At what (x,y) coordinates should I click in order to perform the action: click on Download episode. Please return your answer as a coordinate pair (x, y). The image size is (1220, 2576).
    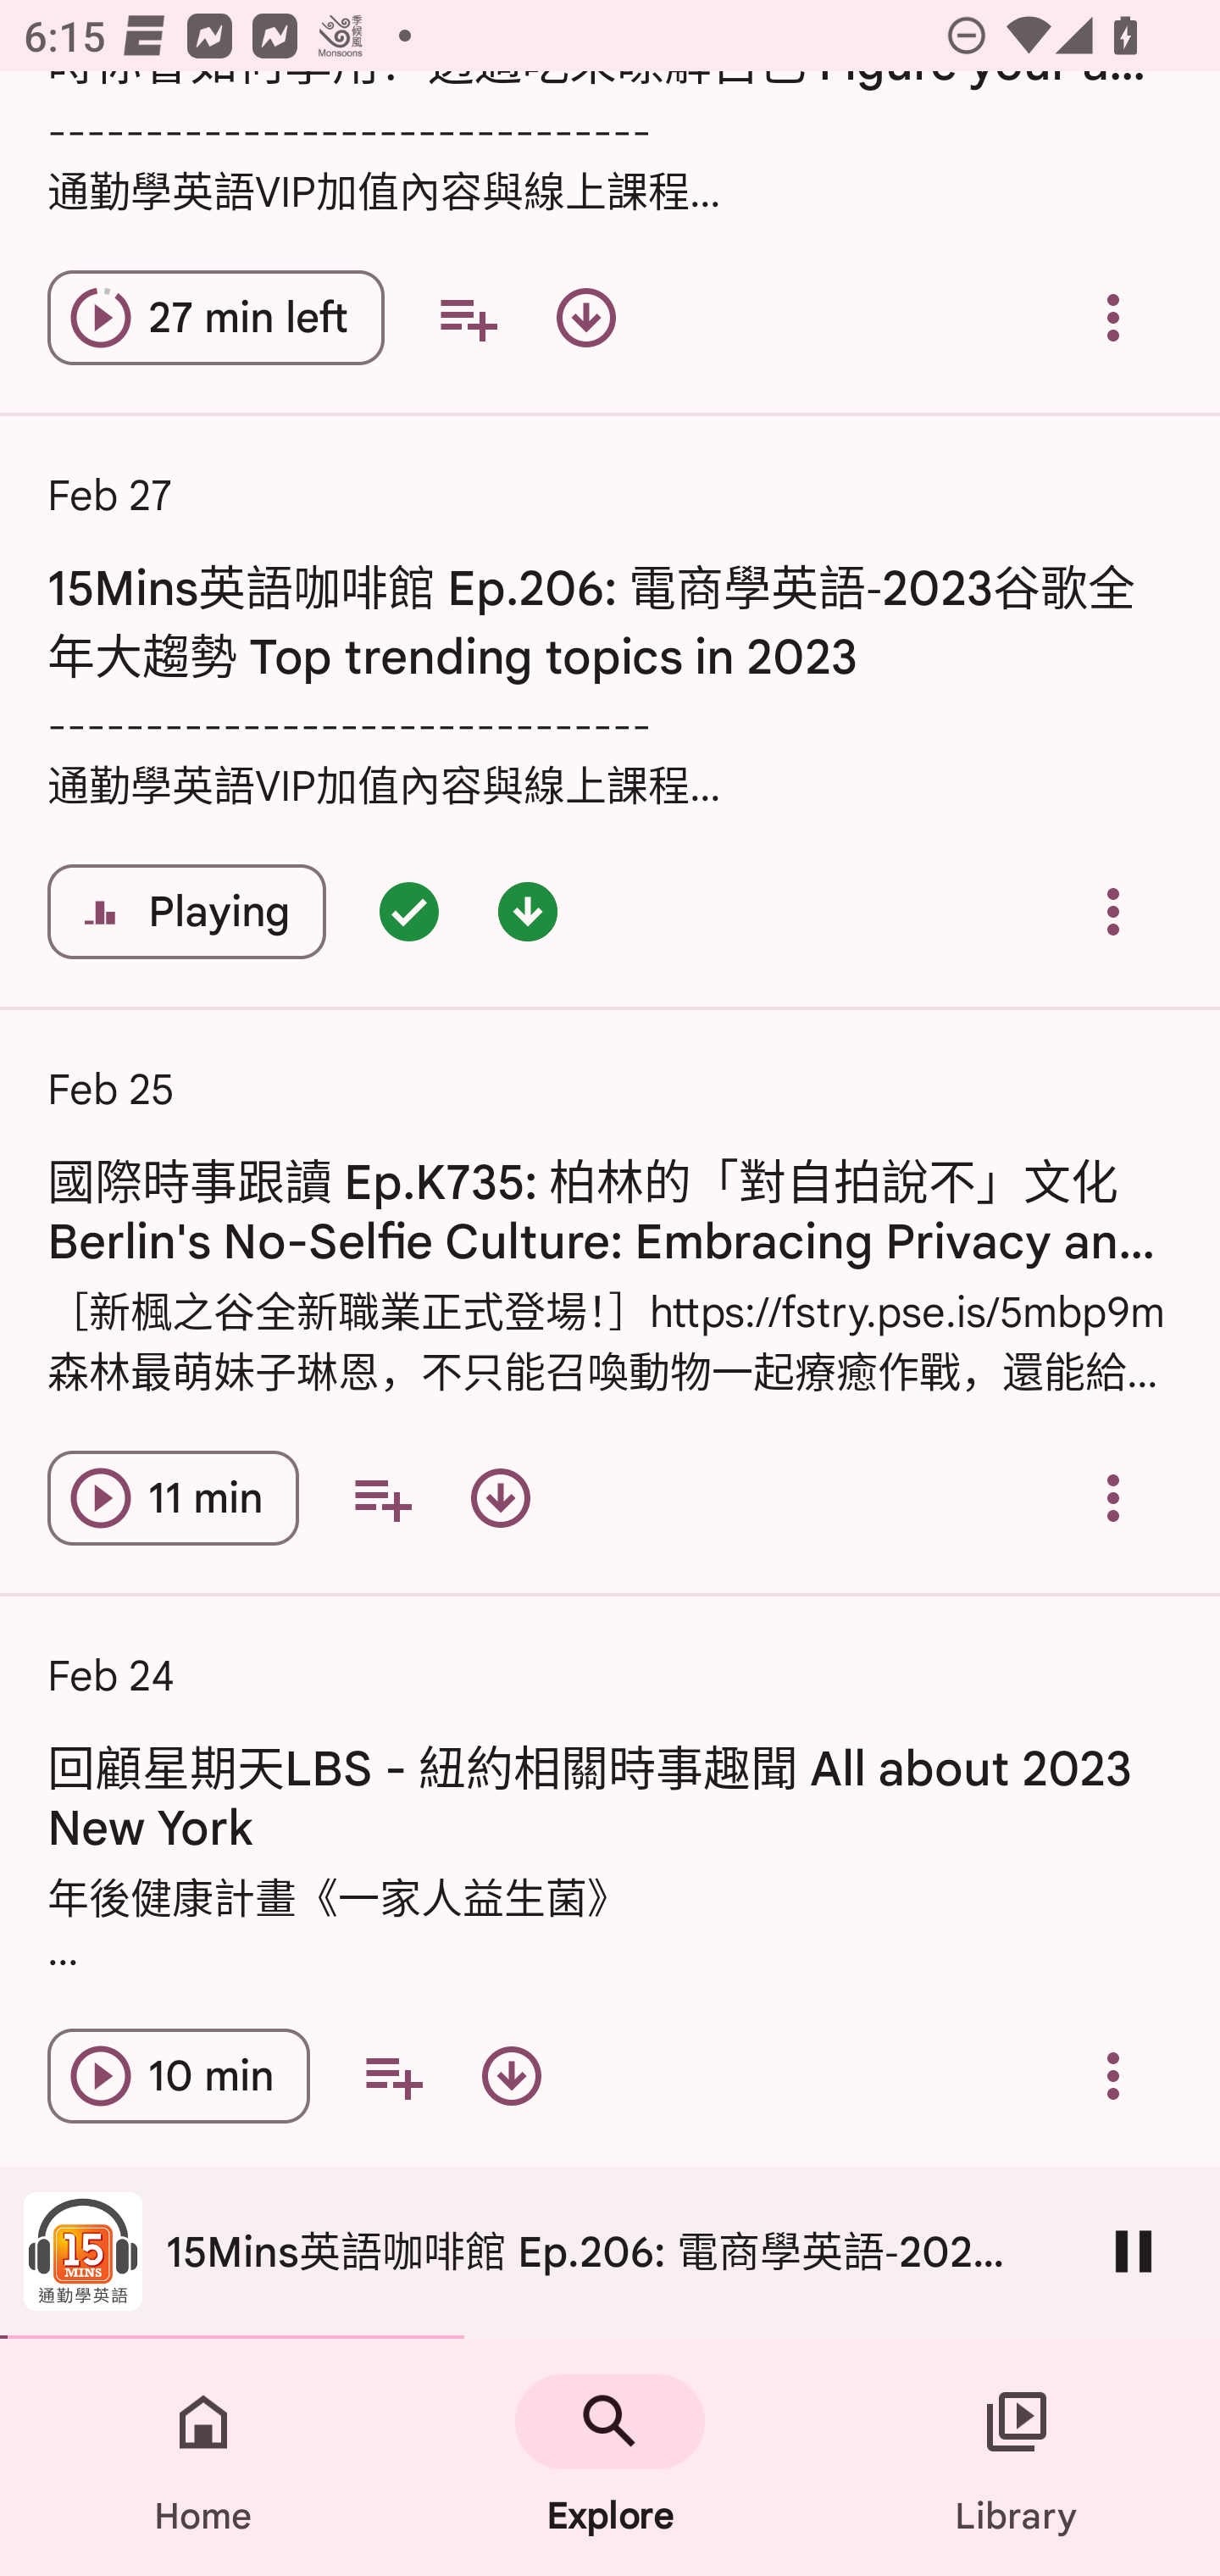
    Looking at the image, I should click on (500, 1498).